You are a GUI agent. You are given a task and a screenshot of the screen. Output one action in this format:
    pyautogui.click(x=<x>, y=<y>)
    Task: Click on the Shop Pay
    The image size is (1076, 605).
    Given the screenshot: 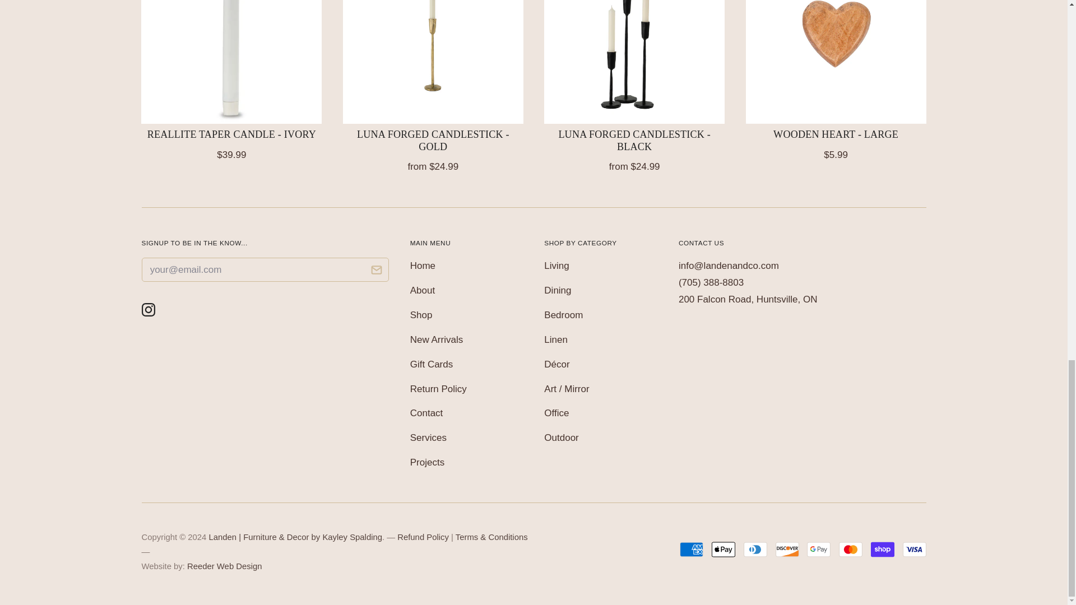 What is the action you would take?
    pyautogui.click(x=882, y=550)
    